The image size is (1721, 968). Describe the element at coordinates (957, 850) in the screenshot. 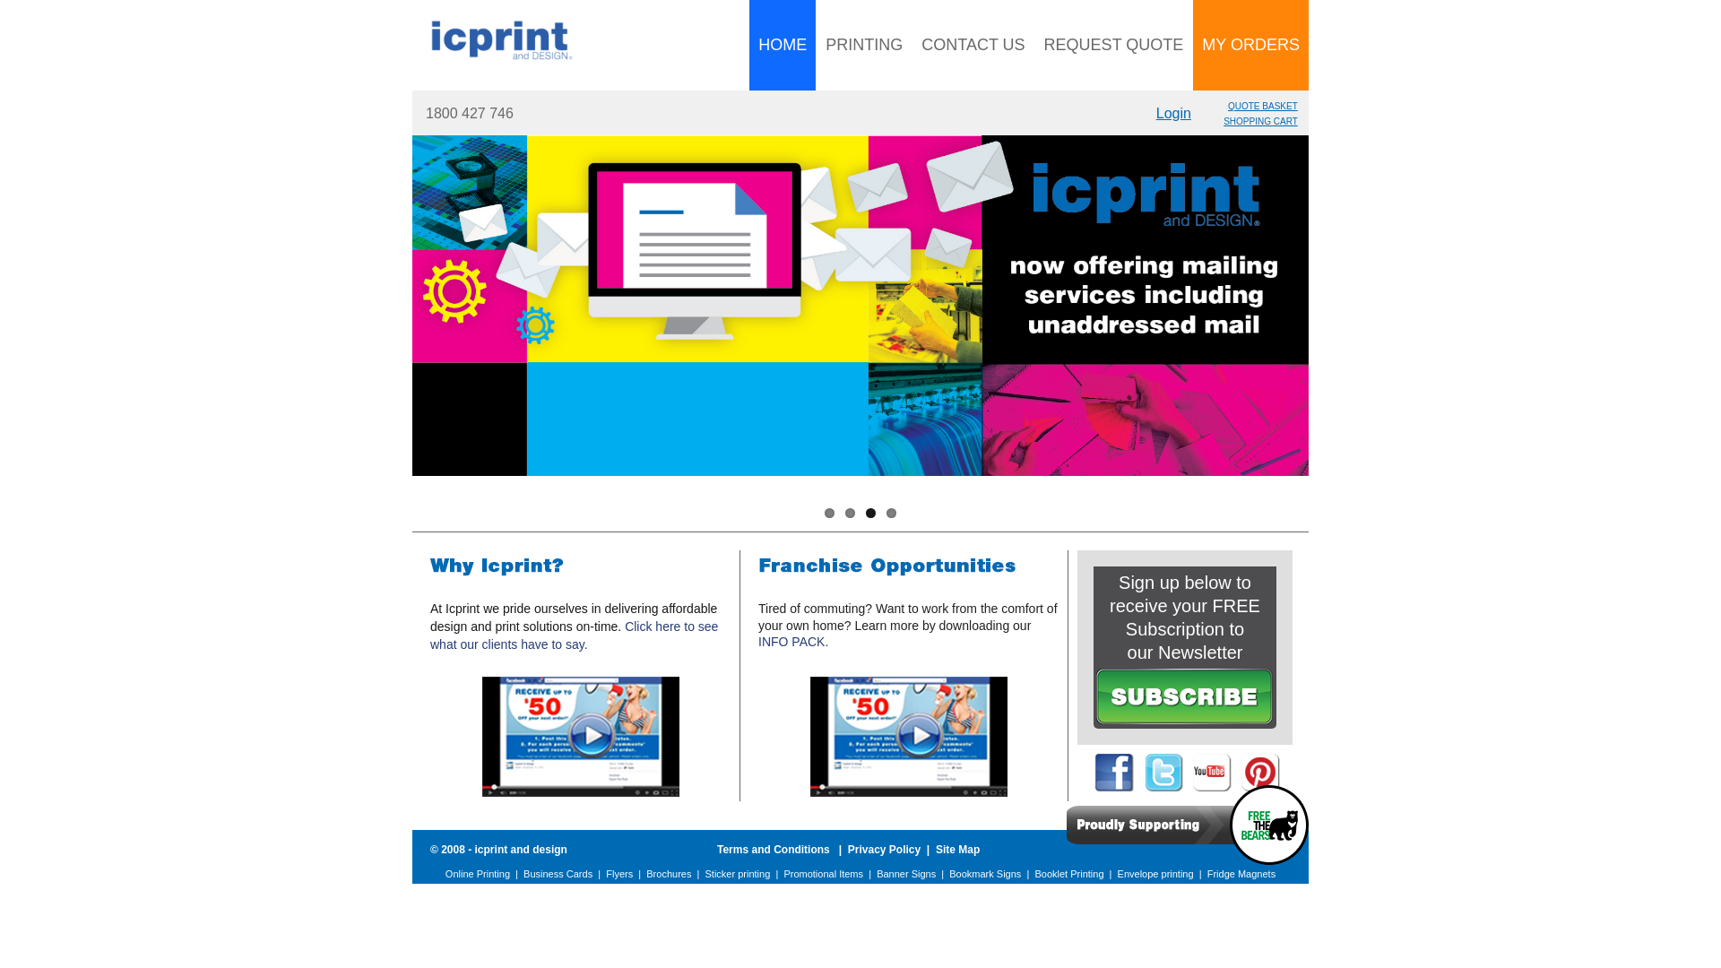

I see `Site Map` at that location.